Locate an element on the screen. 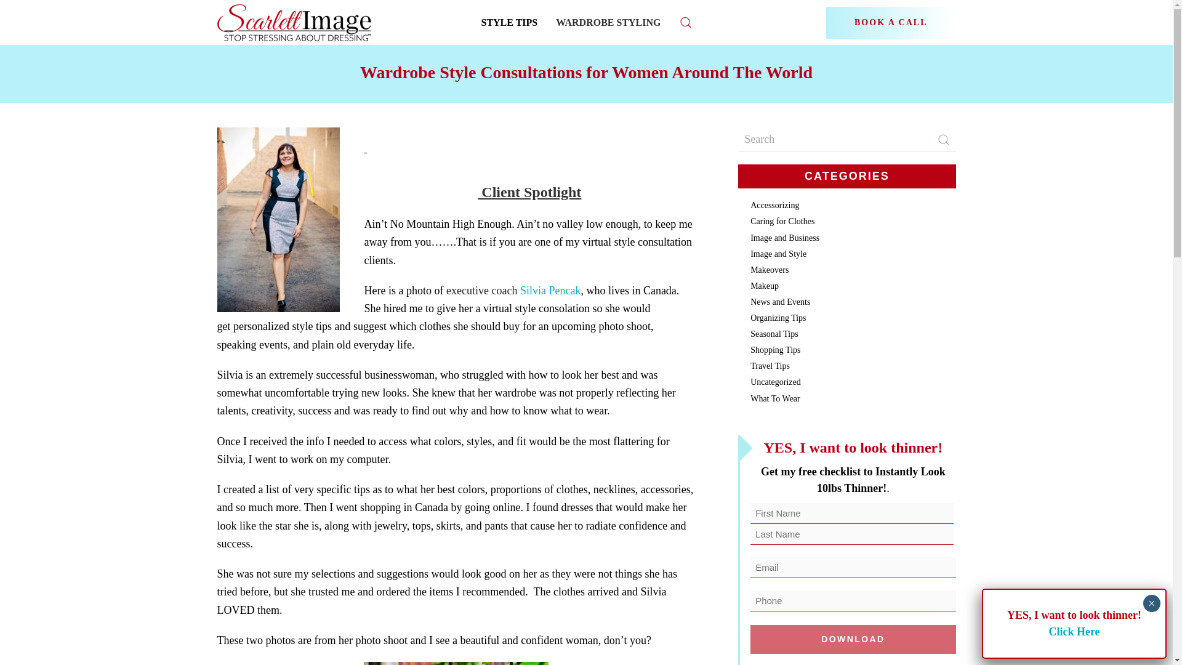  Image and Style is located at coordinates (778, 254).